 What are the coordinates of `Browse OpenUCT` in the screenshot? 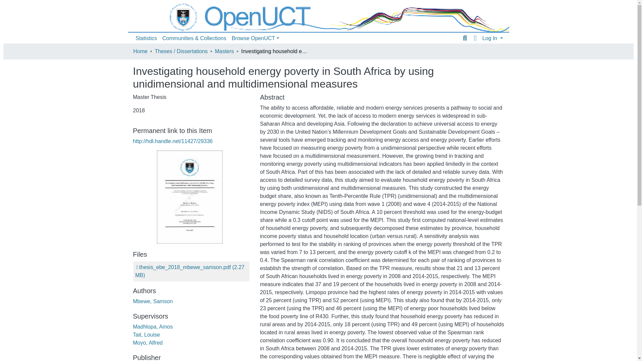 It's located at (255, 38).